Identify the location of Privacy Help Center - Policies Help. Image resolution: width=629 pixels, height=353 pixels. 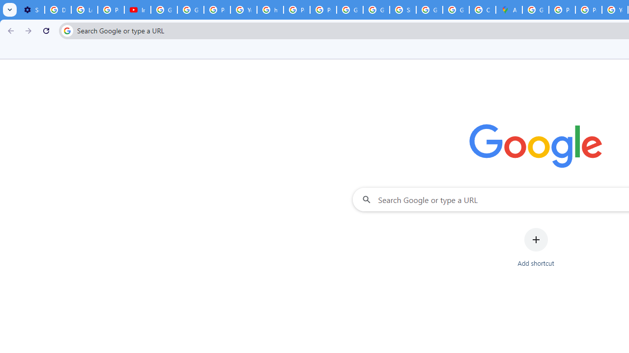
(297, 10).